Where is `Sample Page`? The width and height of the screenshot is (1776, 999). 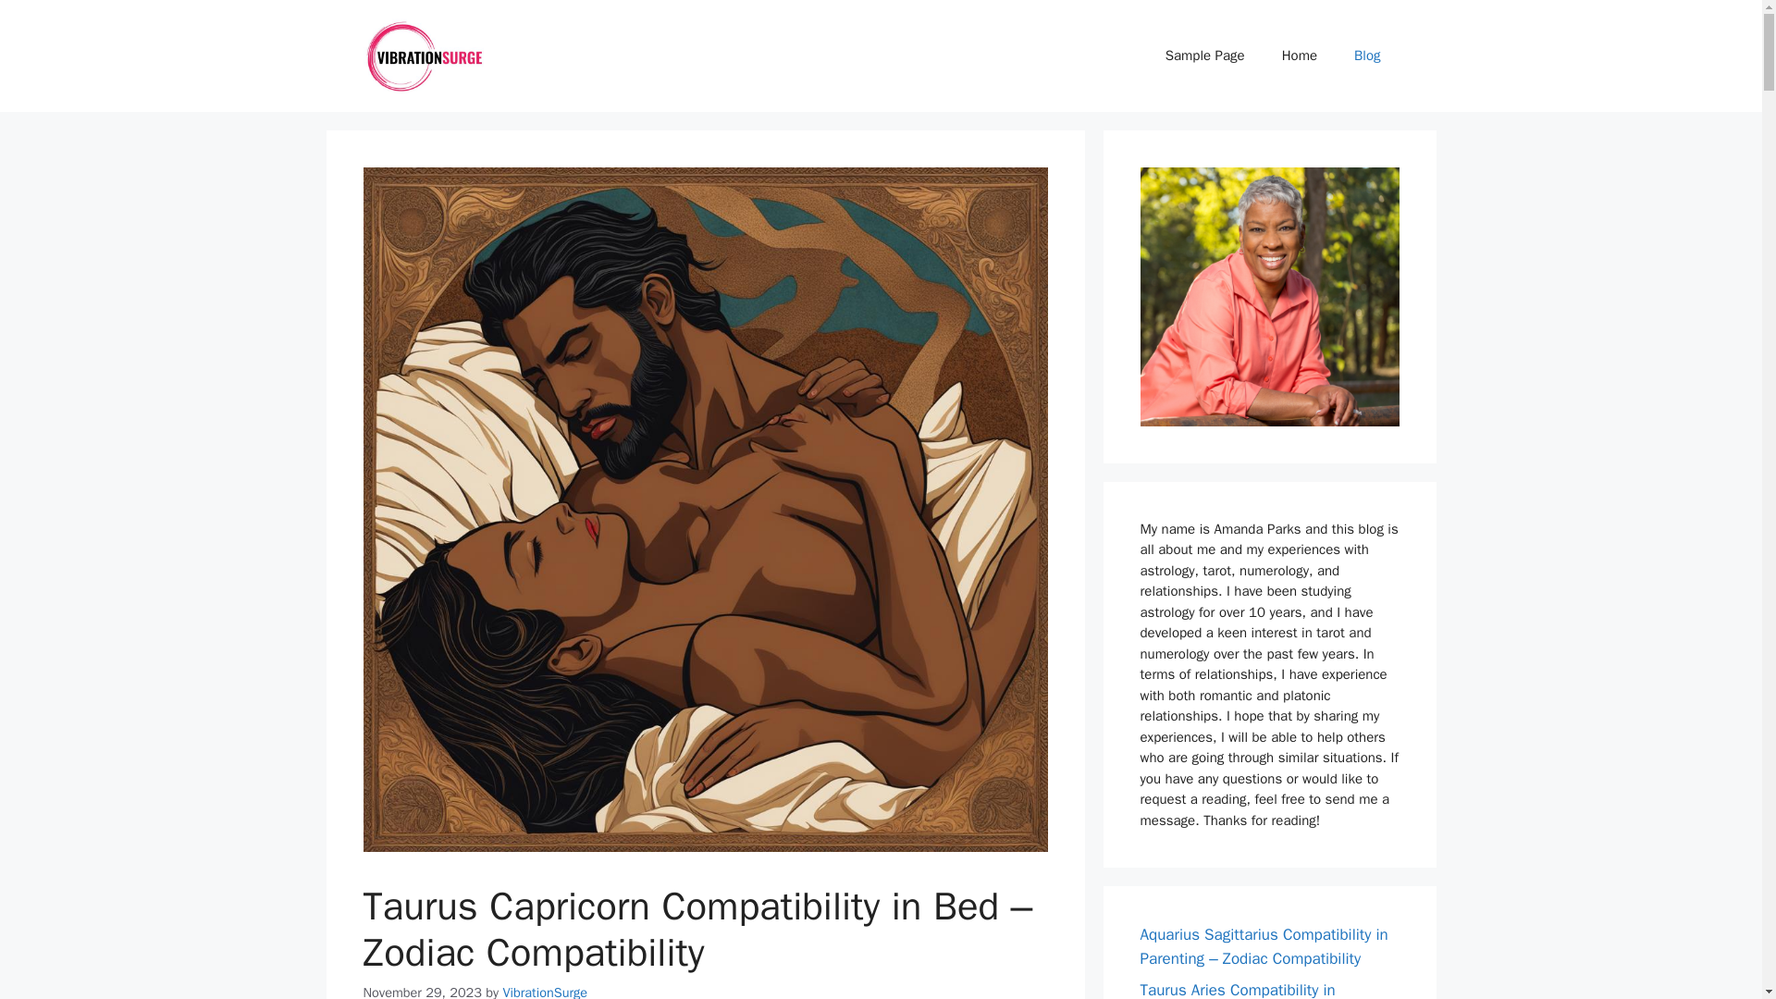
Sample Page is located at coordinates (1204, 55).